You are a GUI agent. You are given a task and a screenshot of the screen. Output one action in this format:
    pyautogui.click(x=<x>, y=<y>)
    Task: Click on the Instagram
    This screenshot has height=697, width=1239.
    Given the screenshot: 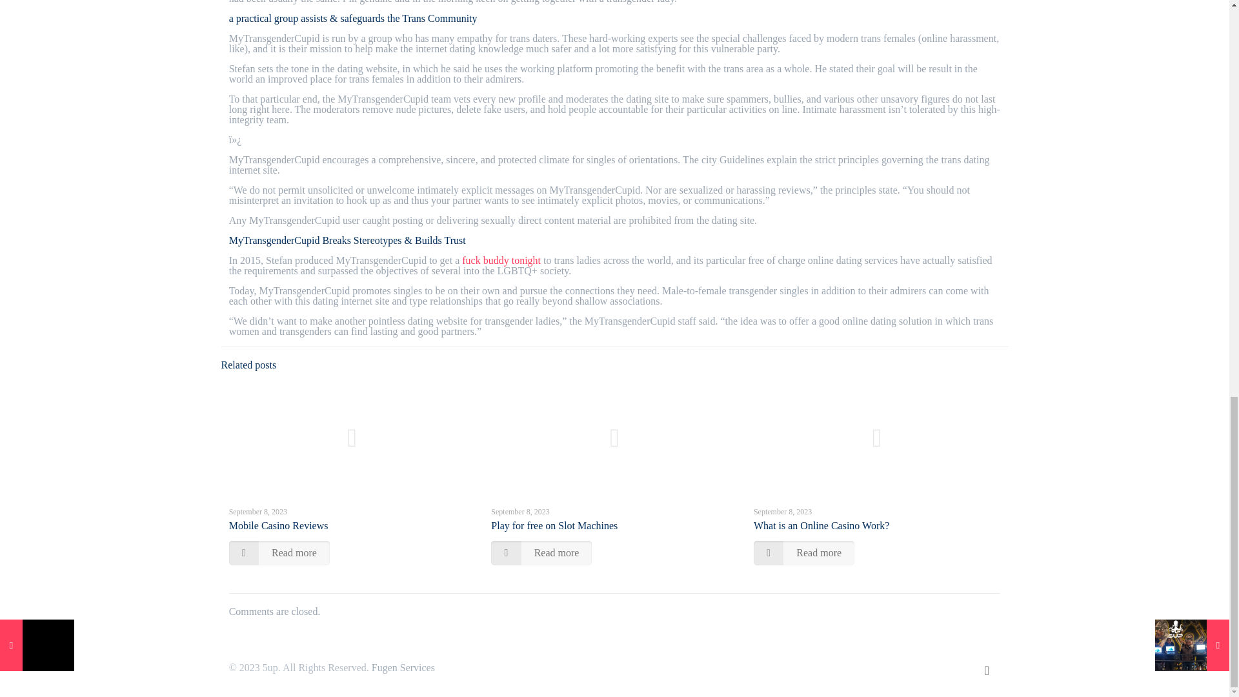 What is the action you would take?
    pyautogui.click(x=953, y=668)
    